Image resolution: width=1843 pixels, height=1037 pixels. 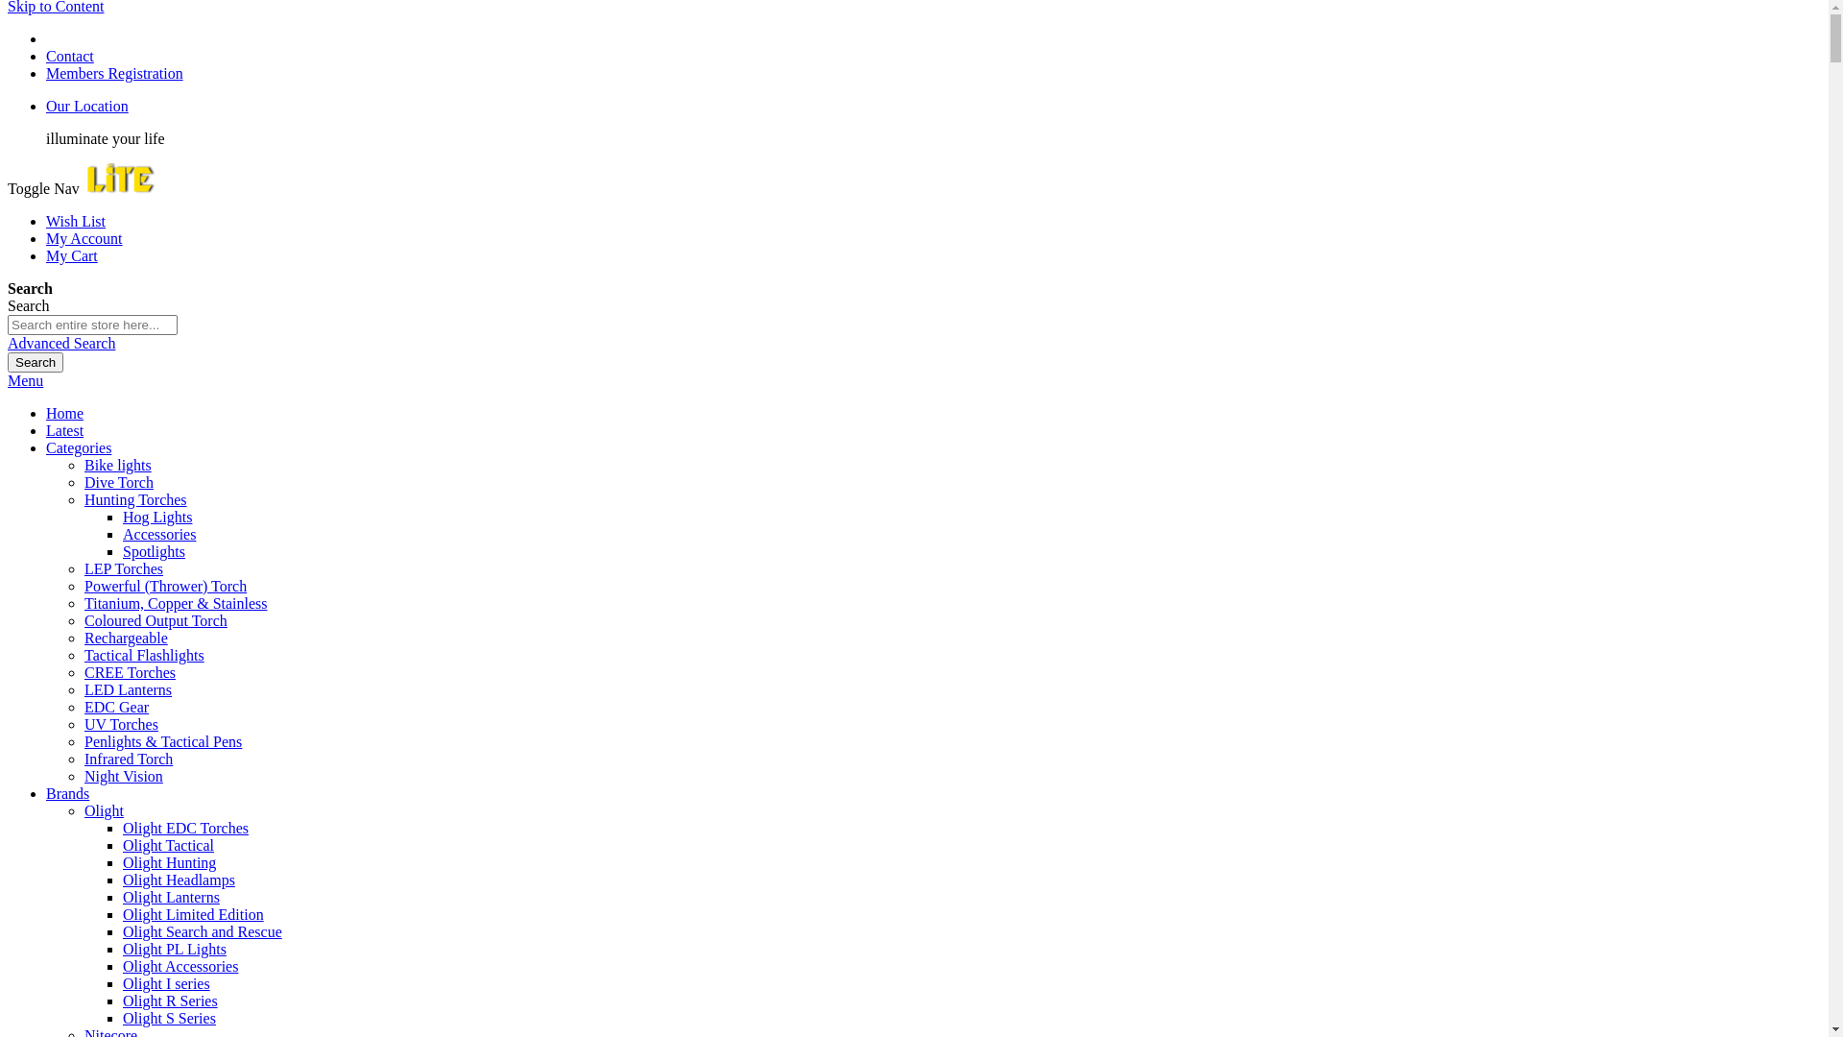 What do you see at coordinates (79, 447) in the screenshot?
I see `Categories` at bounding box center [79, 447].